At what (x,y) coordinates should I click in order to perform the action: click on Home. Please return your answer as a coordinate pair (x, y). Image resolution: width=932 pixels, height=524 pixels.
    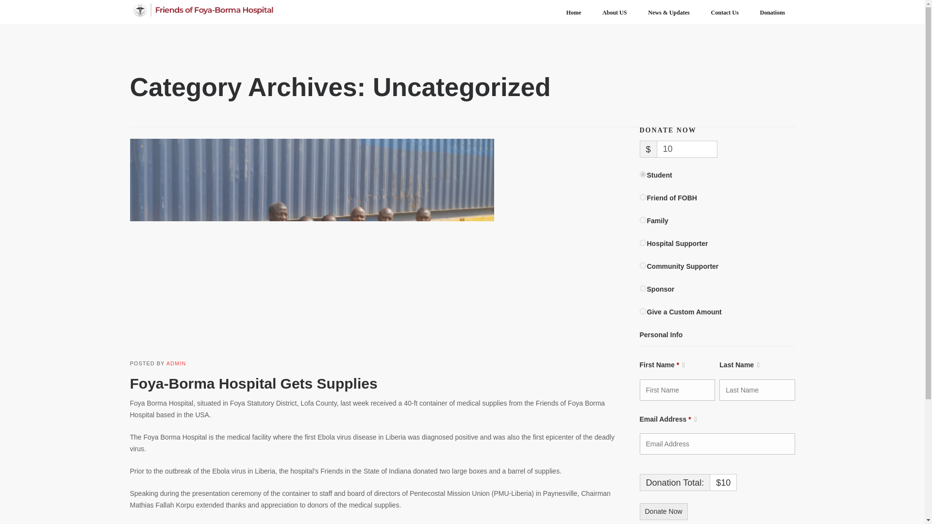
    Looking at the image, I should click on (574, 13).